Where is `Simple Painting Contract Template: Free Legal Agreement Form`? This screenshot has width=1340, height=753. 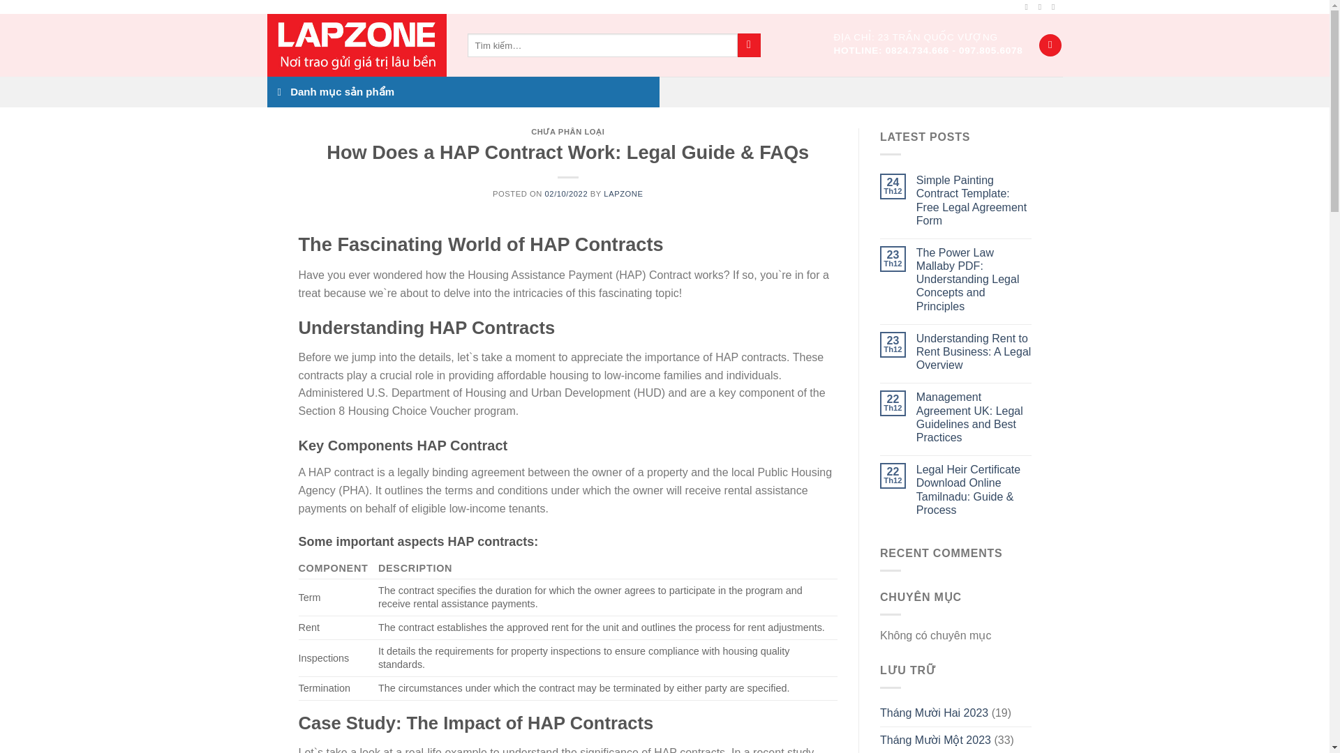
Simple Painting Contract Template: Free Legal Agreement Form is located at coordinates (974, 201).